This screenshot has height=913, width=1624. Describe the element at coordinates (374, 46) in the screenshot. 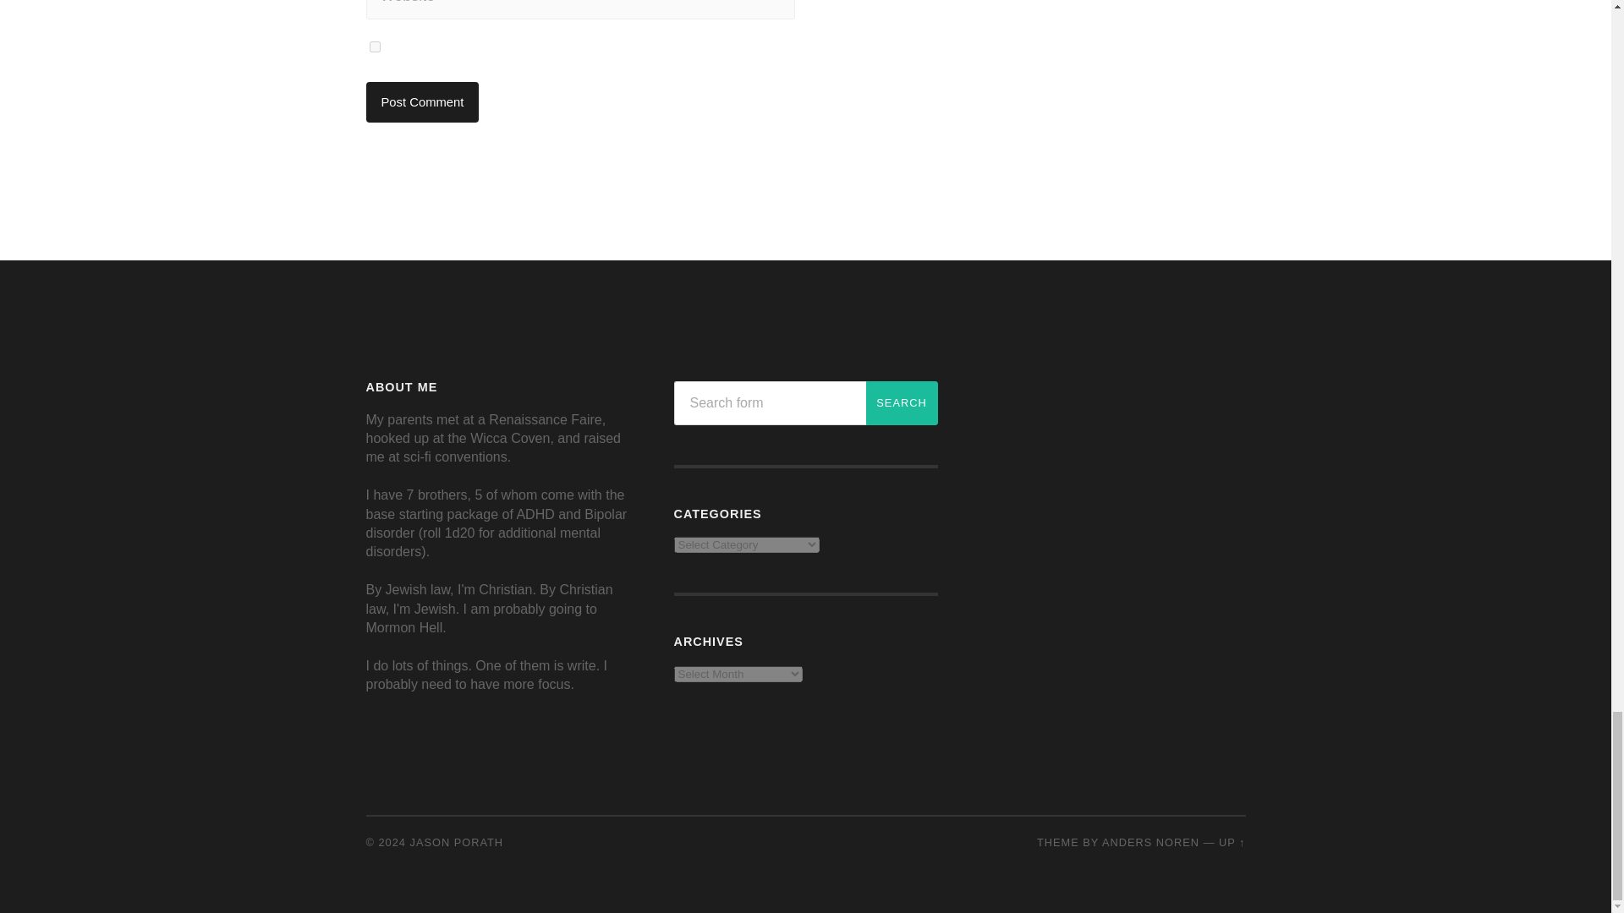

I see `yes` at that location.